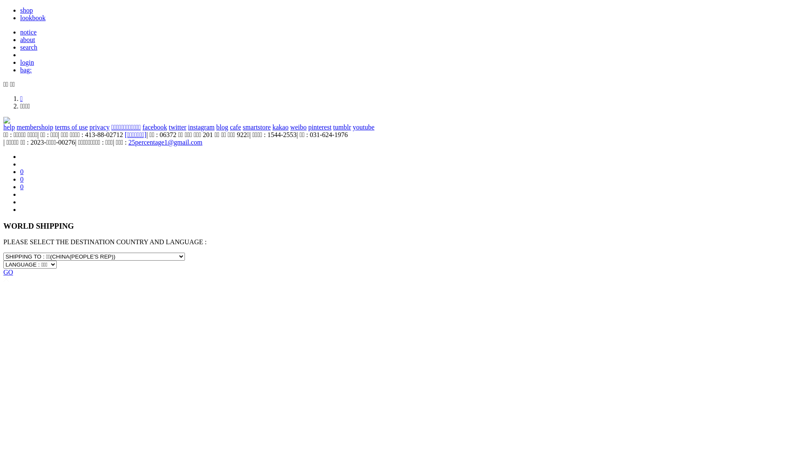  What do you see at coordinates (29, 47) in the screenshot?
I see `search` at bounding box center [29, 47].